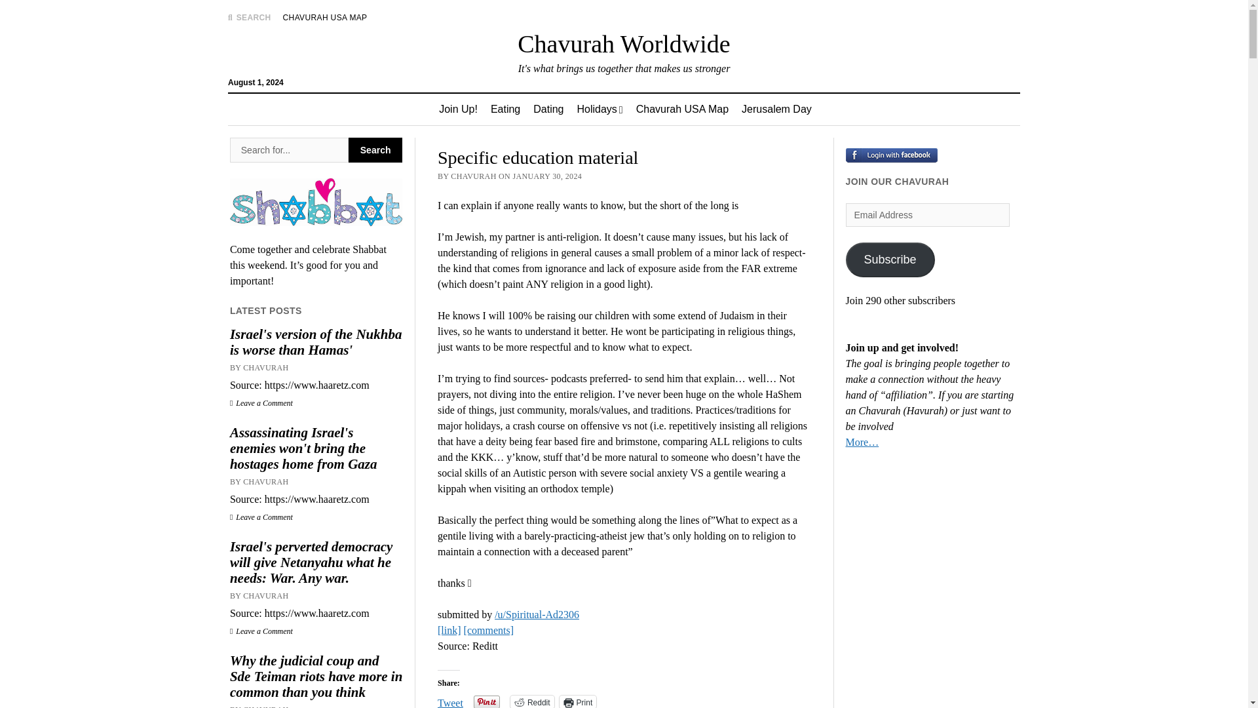  I want to click on Join Up!, so click(459, 109).